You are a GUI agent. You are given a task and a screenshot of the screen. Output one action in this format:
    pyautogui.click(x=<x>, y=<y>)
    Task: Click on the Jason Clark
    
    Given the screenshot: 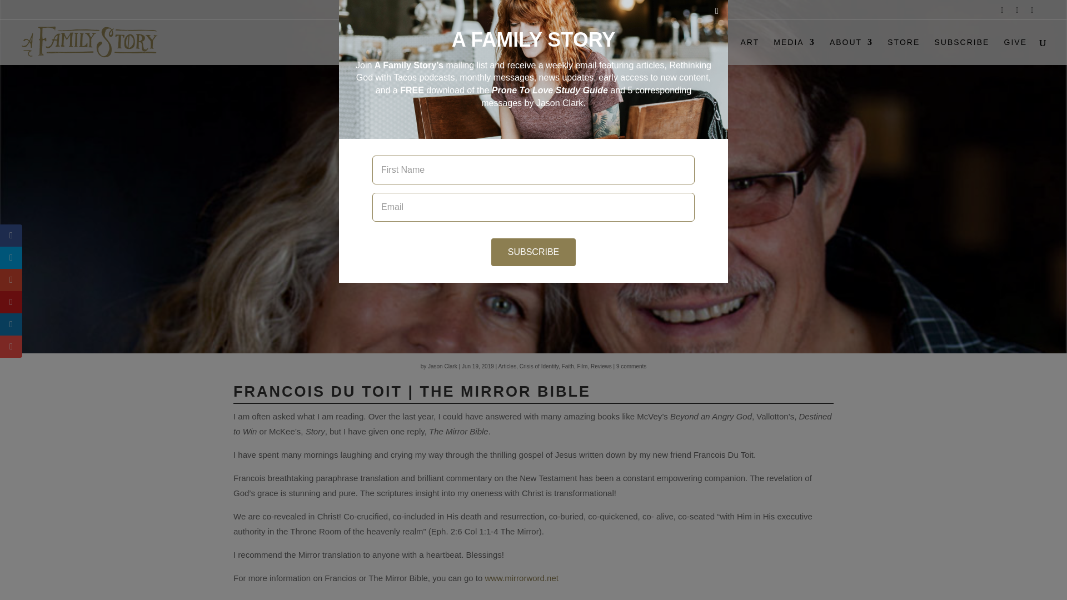 What is the action you would take?
    pyautogui.click(x=442, y=367)
    